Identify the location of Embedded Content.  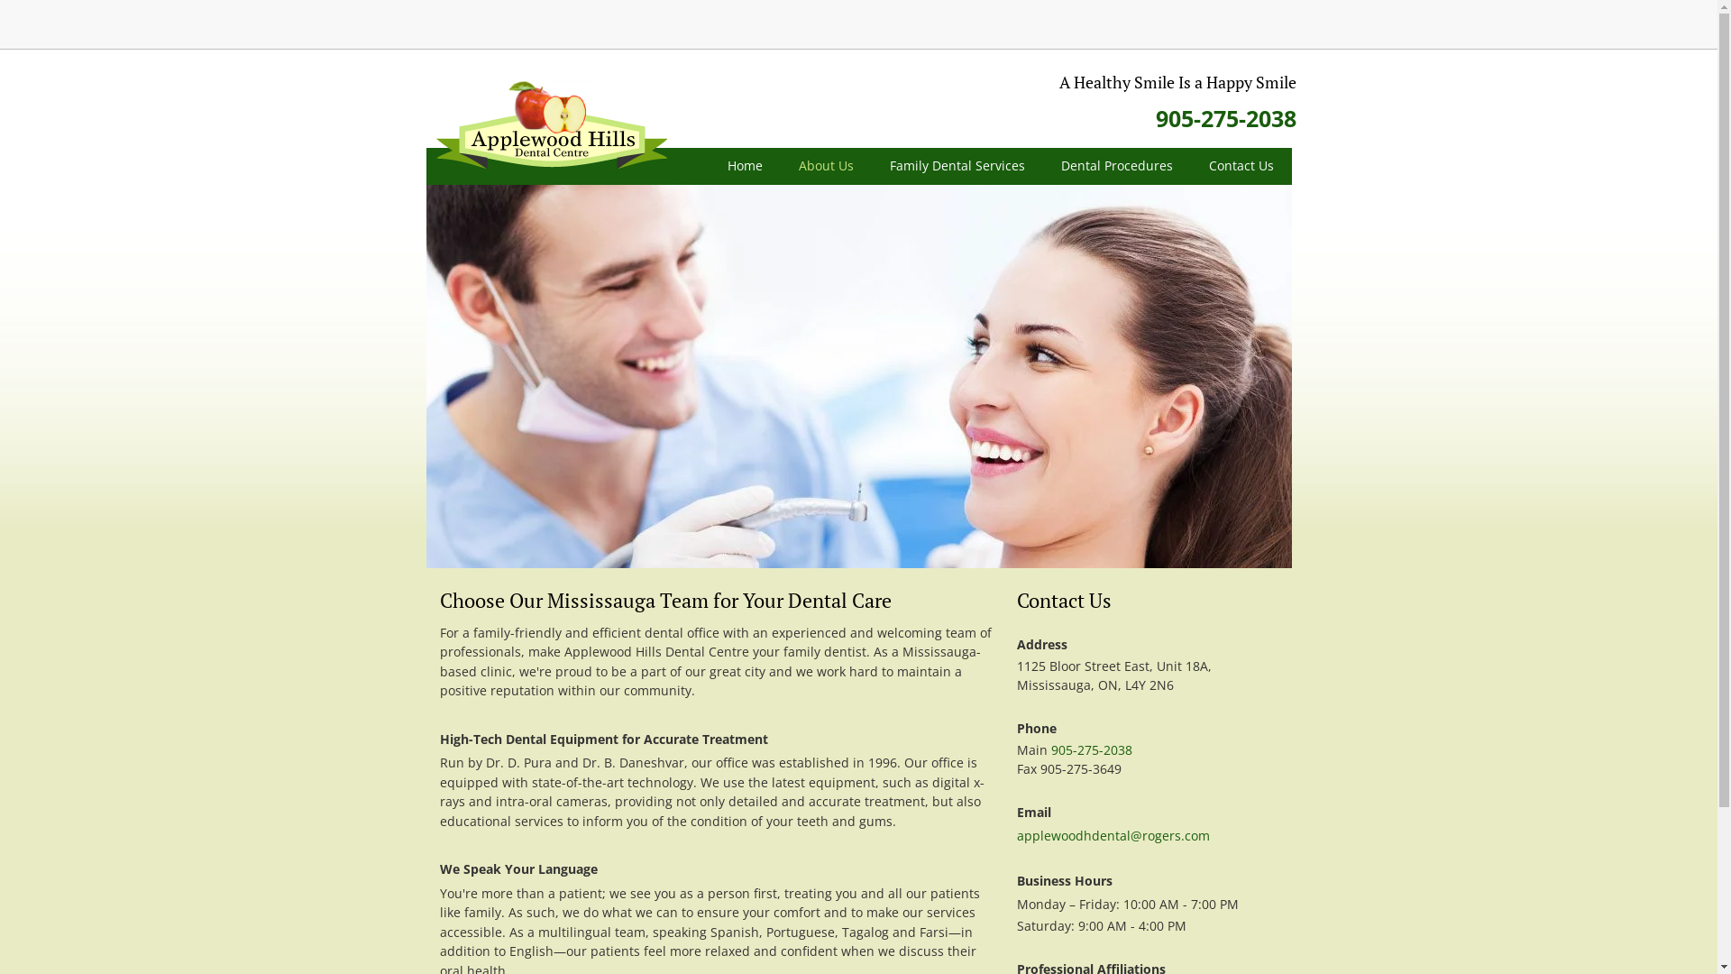
(1170, 29).